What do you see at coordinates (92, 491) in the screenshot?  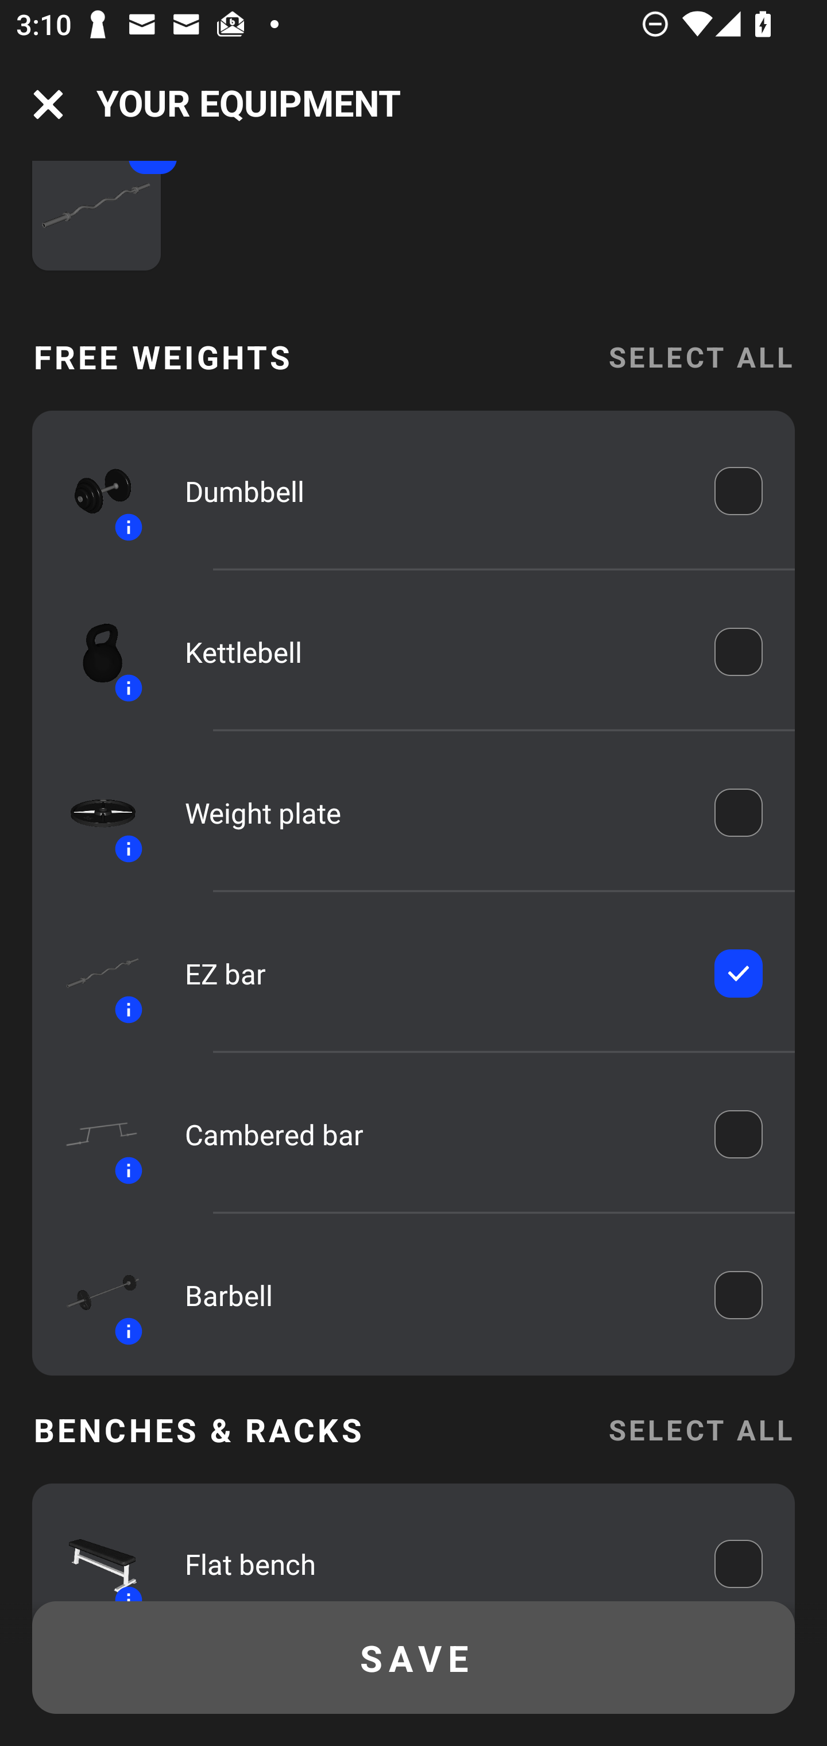 I see `Equipment icon Information icon` at bounding box center [92, 491].